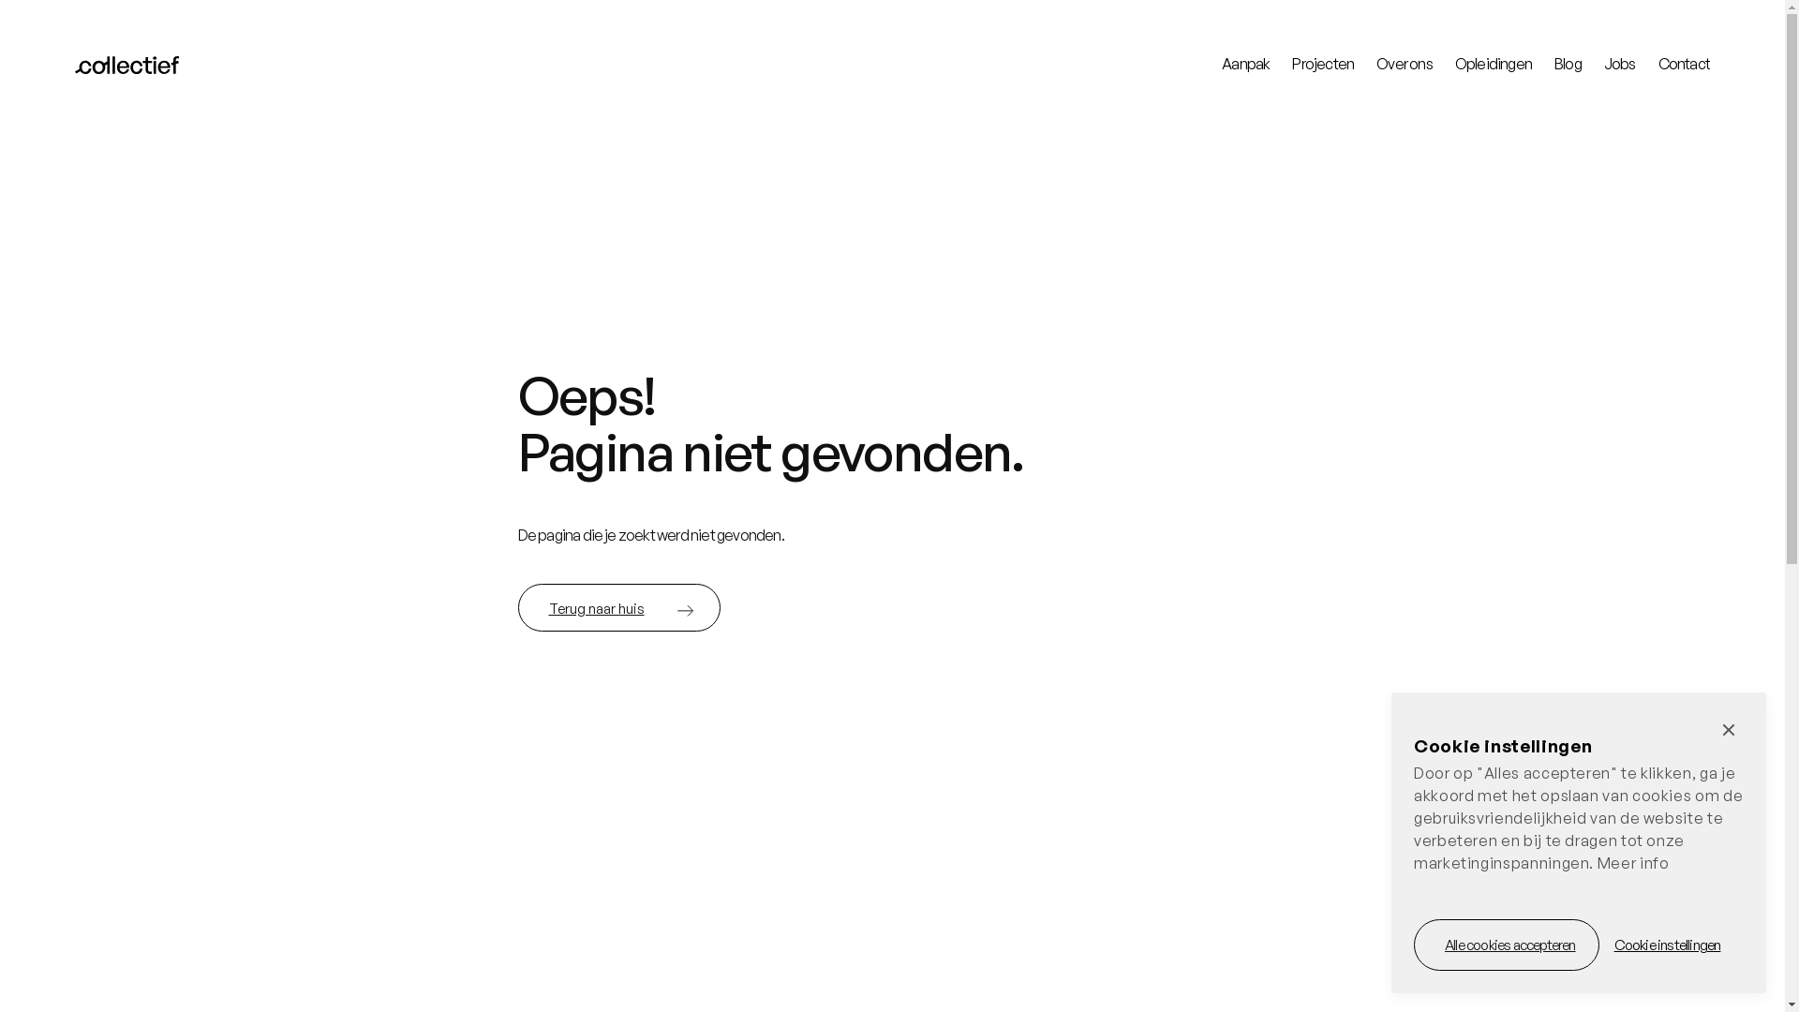  I want to click on Over ons
Over ons, so click(1405, 64).